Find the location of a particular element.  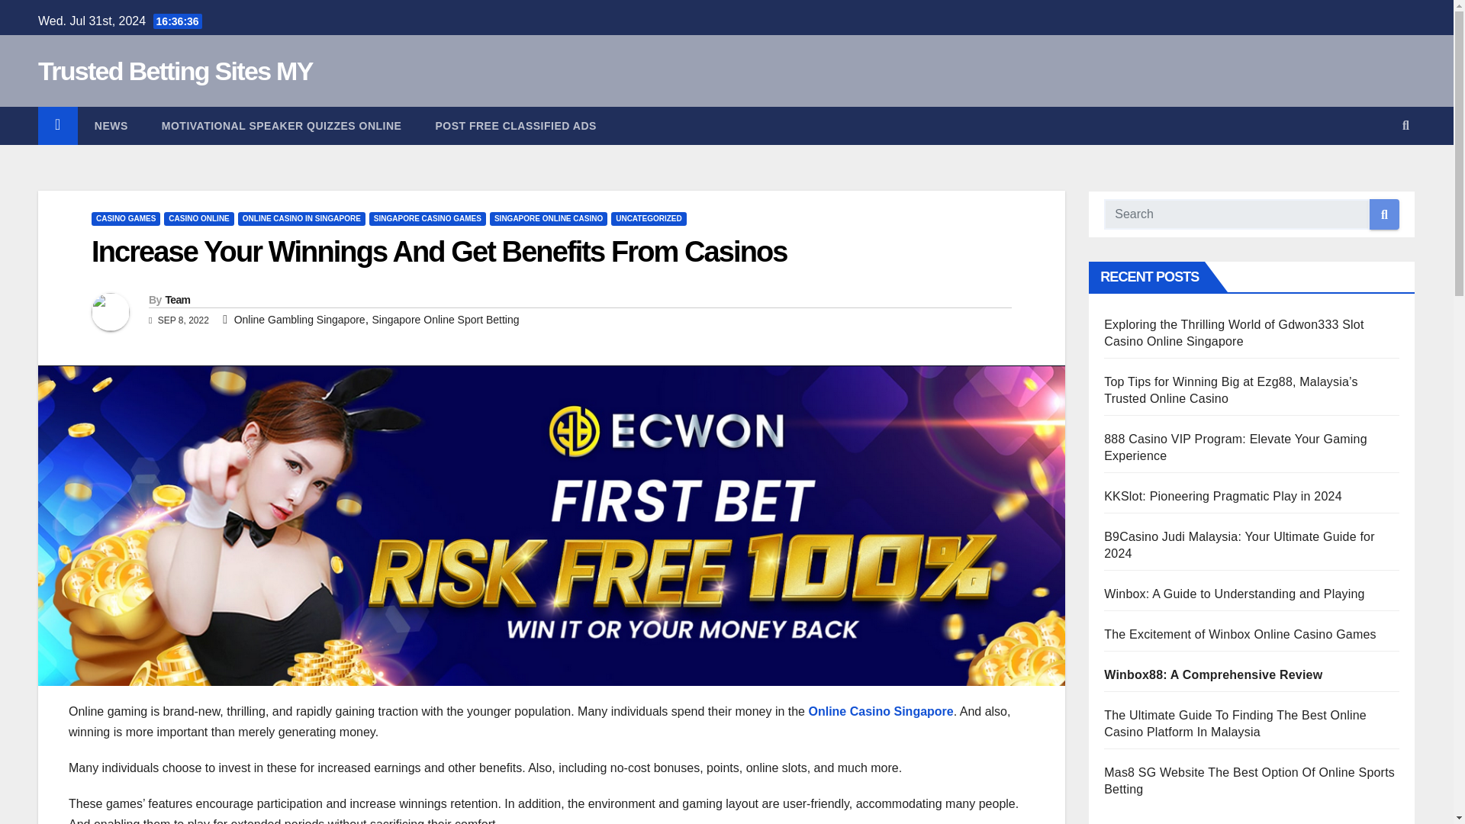

NEWS is located at coordinates (111, 126).